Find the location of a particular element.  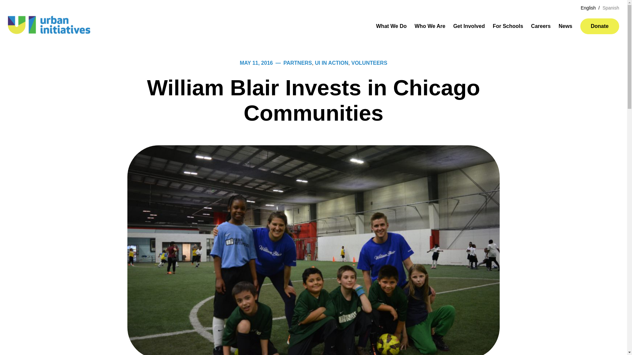

UI IN ACTION is located at coordinates (332, 62).